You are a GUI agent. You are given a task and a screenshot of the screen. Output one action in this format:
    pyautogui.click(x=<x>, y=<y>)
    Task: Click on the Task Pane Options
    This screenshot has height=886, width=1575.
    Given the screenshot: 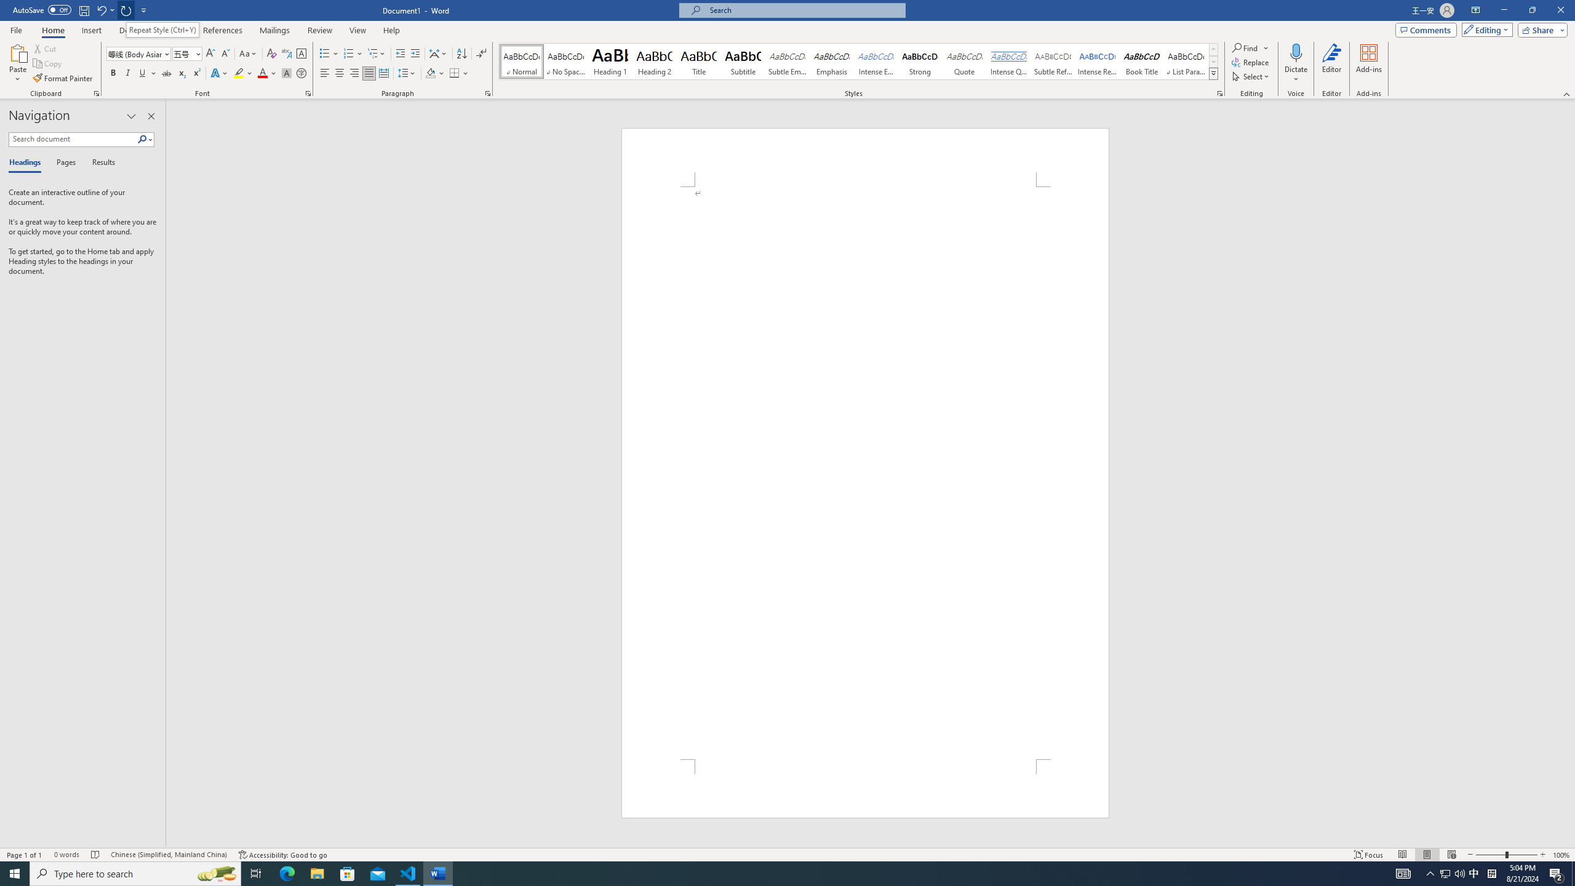 What is the action you would take?
    pyautogui.click(x=132, y=116)
    